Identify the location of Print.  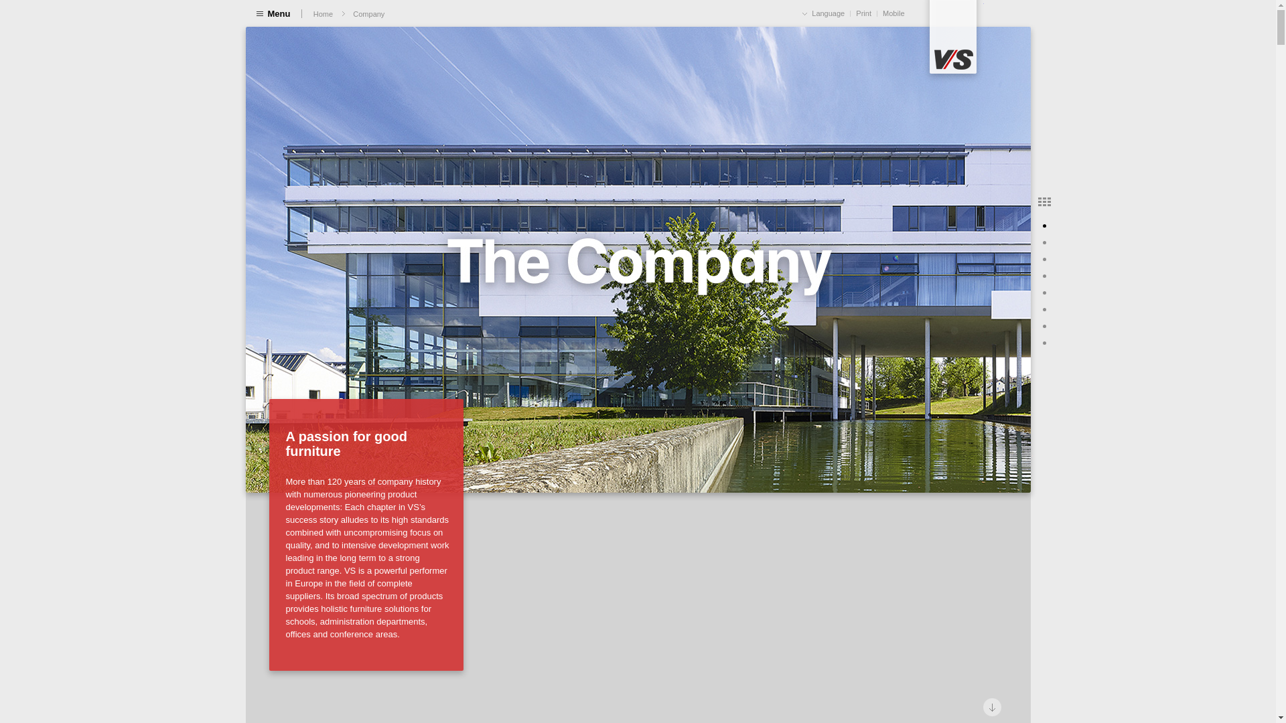
(864, 12).